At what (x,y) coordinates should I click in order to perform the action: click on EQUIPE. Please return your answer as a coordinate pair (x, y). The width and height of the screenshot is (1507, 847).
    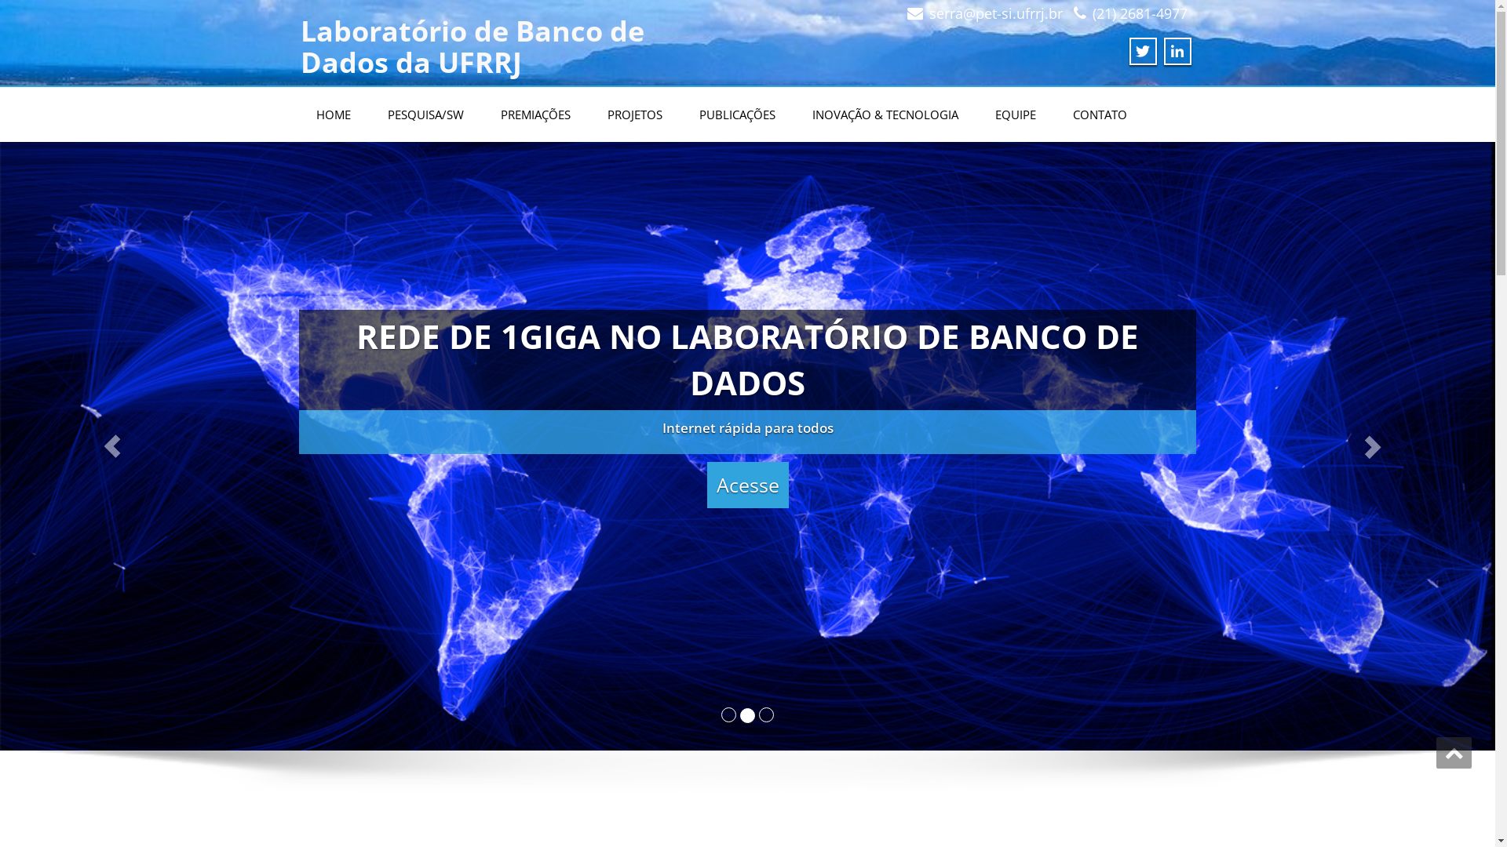
    Looking at the image, I should click on (1016, 115).